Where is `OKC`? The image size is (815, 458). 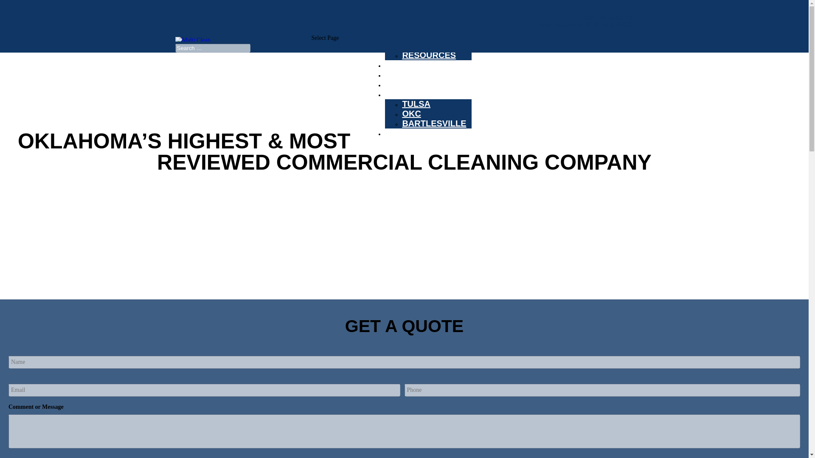
OKC is located at coordinates (411, 114).